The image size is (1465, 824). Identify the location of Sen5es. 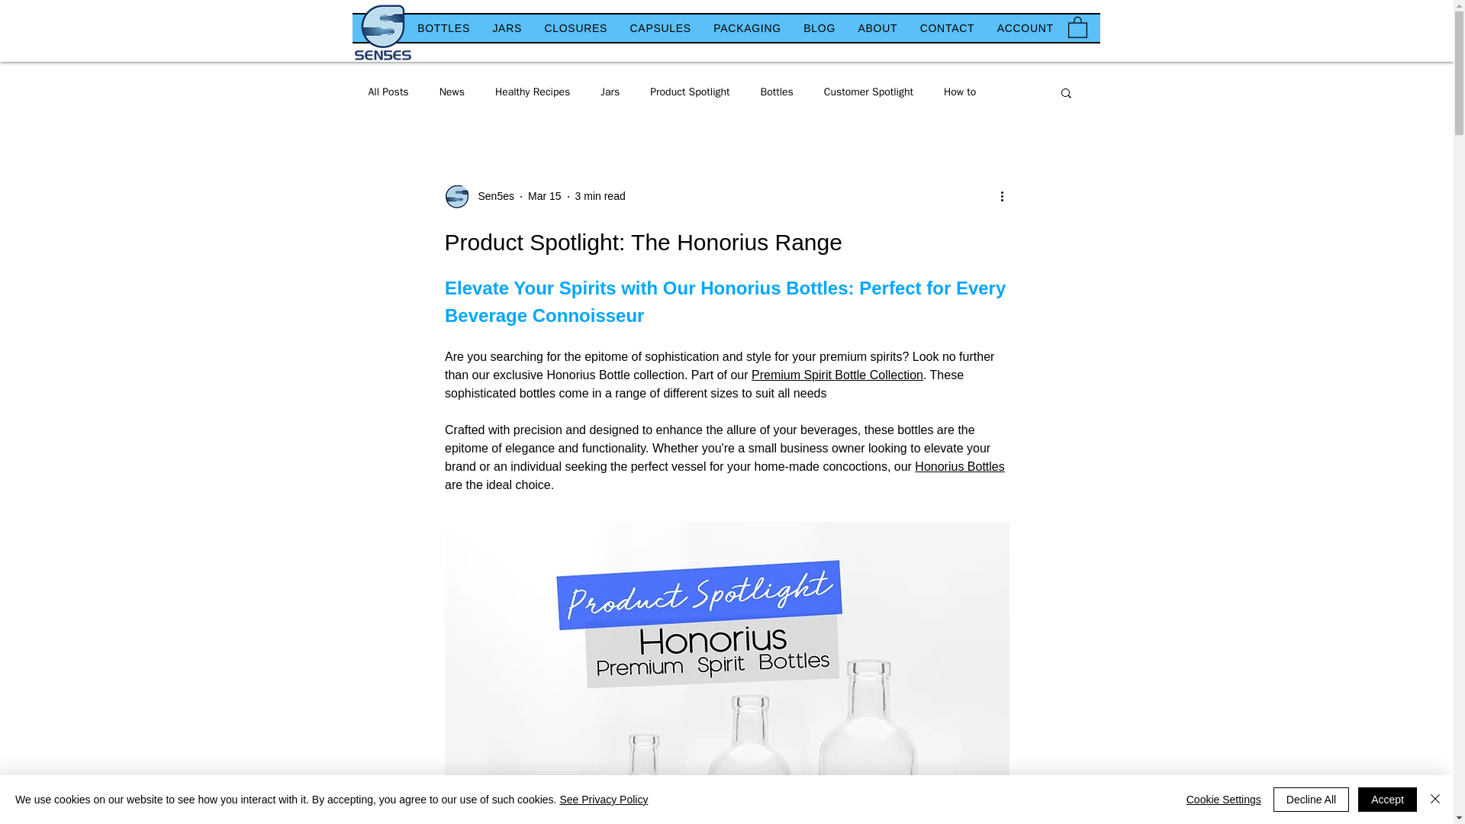
(491, 196).